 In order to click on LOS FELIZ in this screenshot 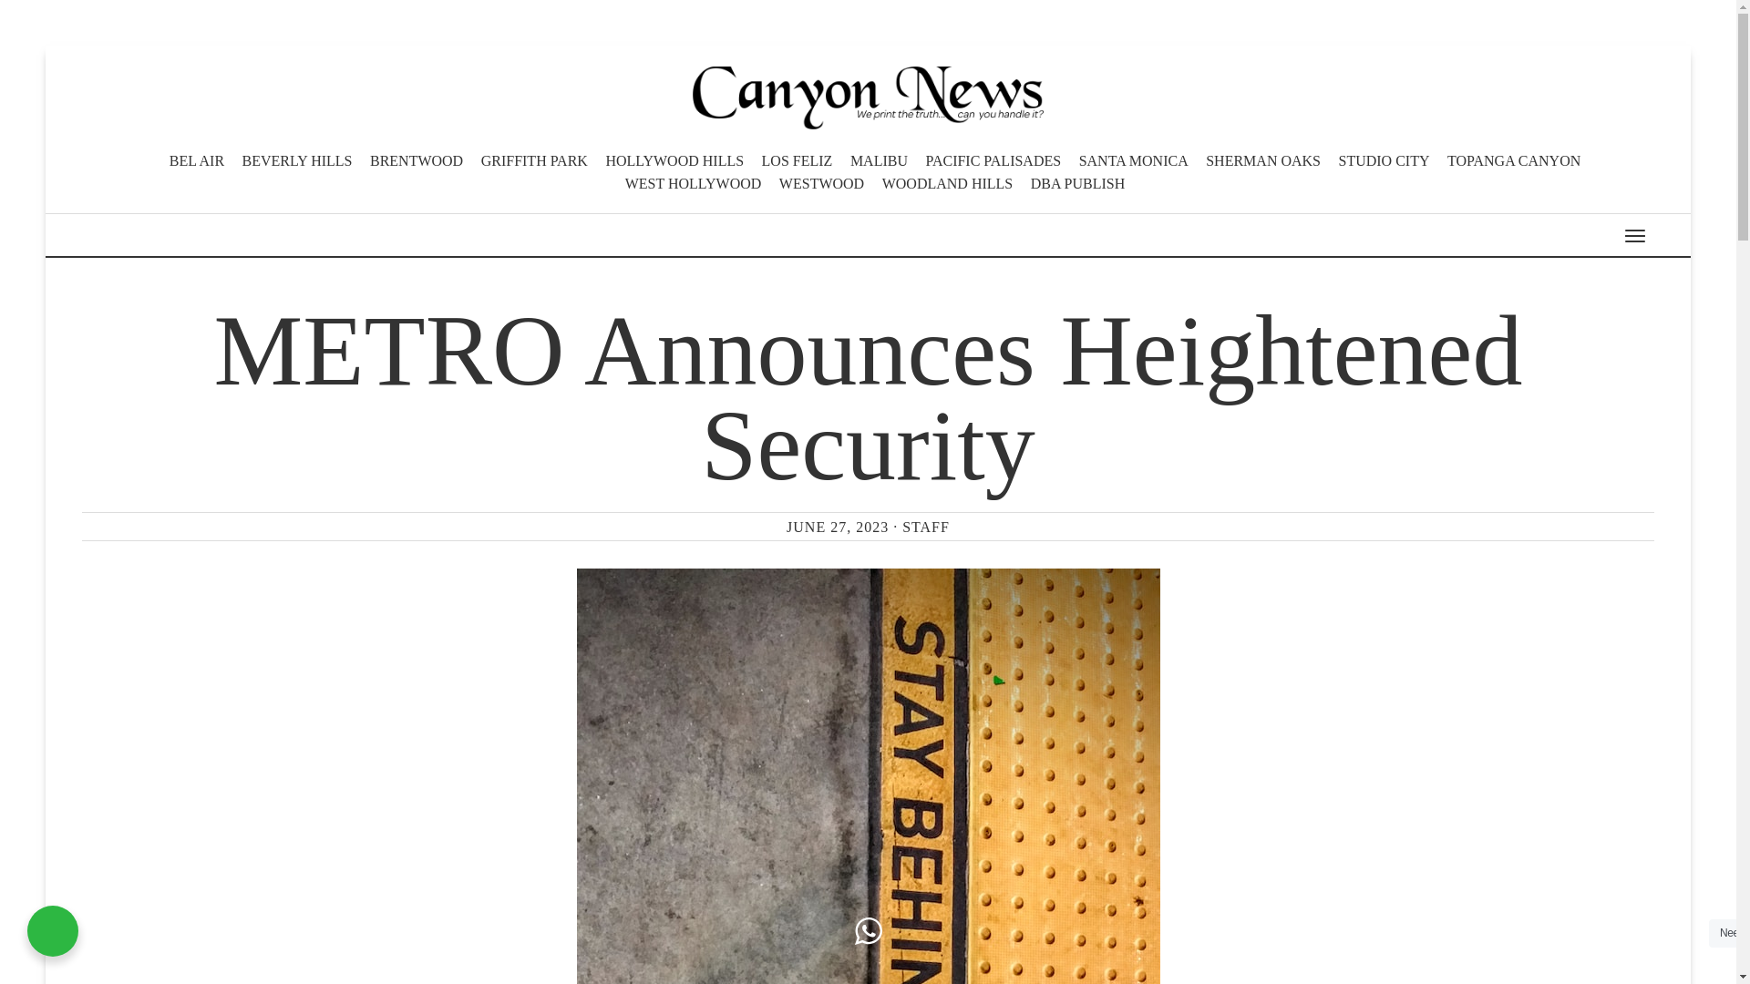, I will do `click(797, 160)`.